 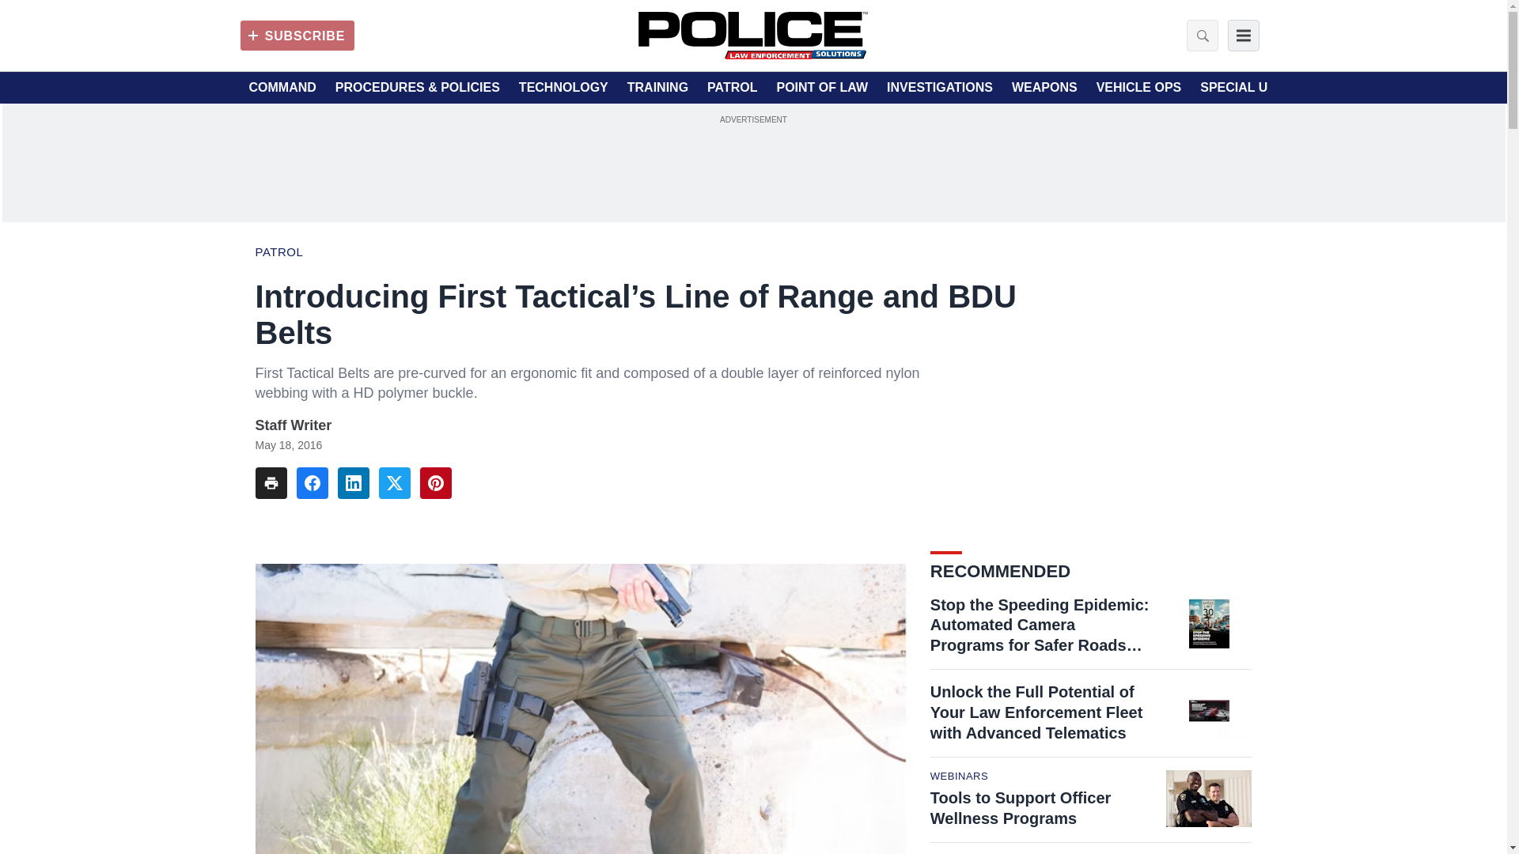 I want to click on POINT OF LAW, so click(x=821, y=88).